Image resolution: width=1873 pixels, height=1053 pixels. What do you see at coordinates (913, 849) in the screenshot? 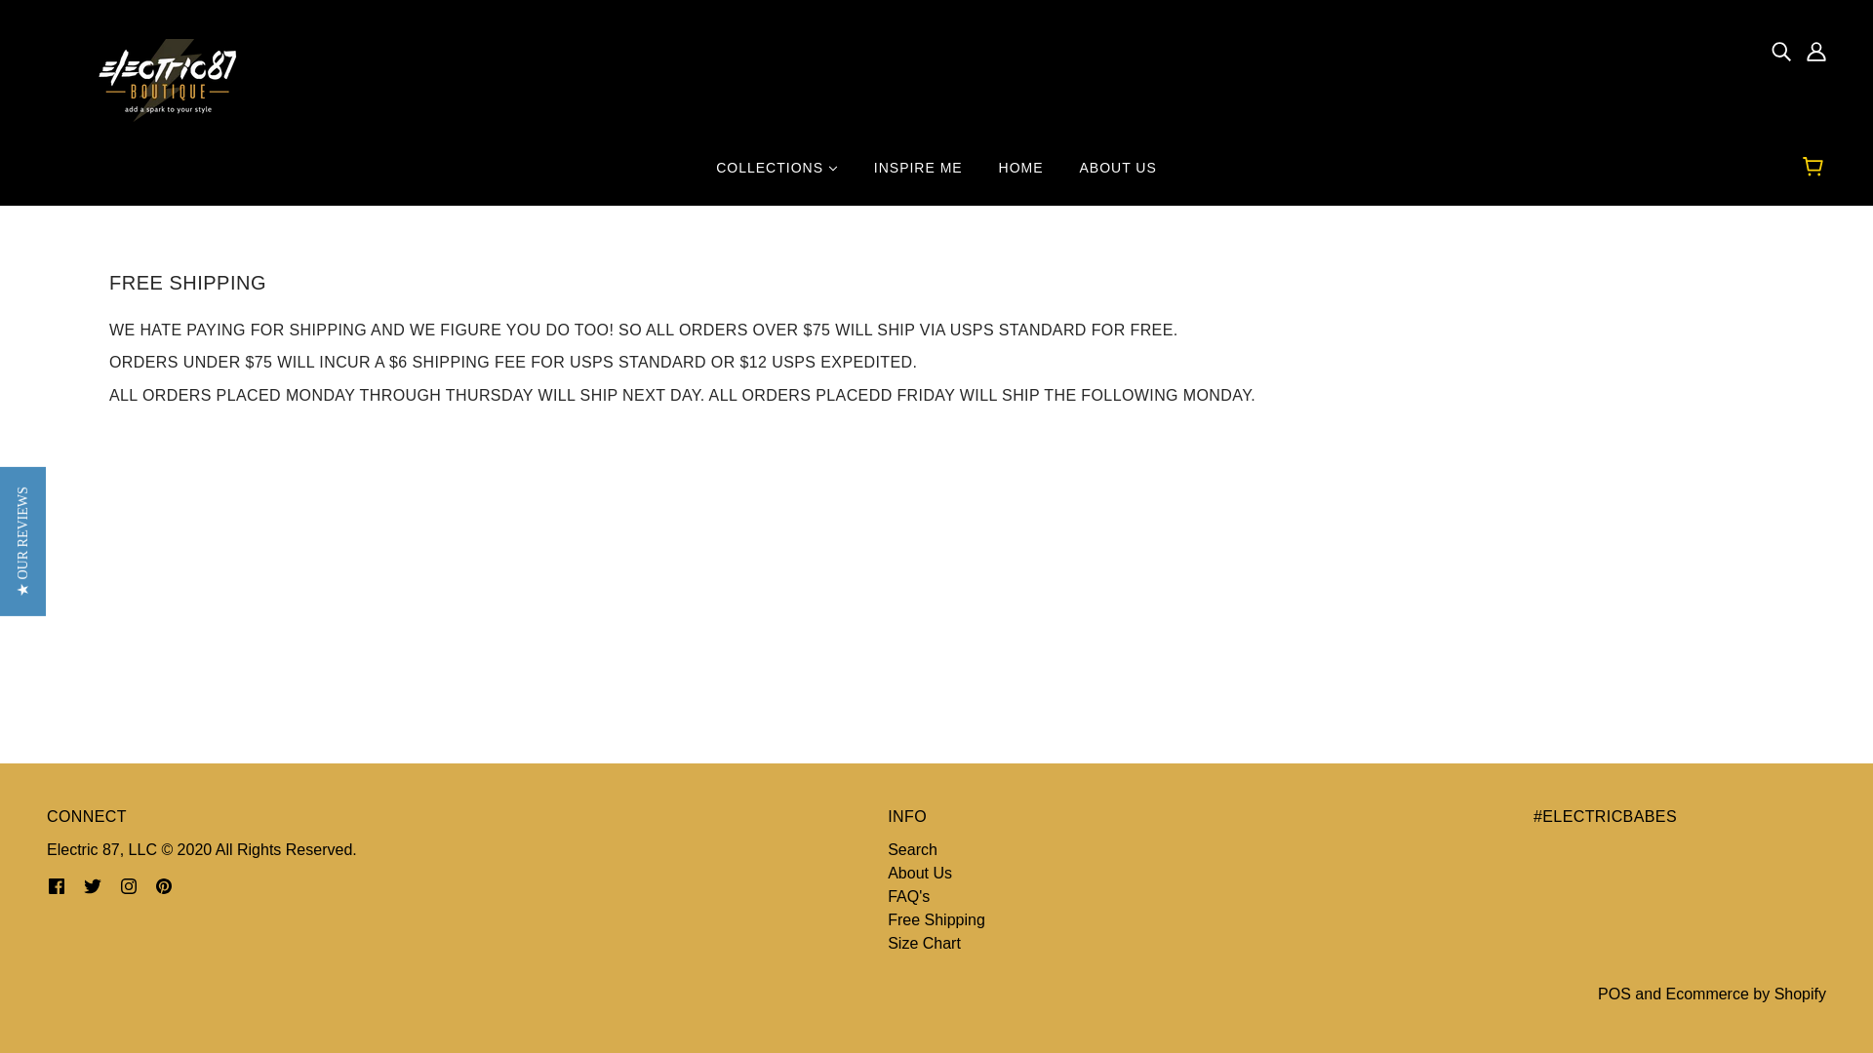
I see `Search` at bounding box center [913, 849].